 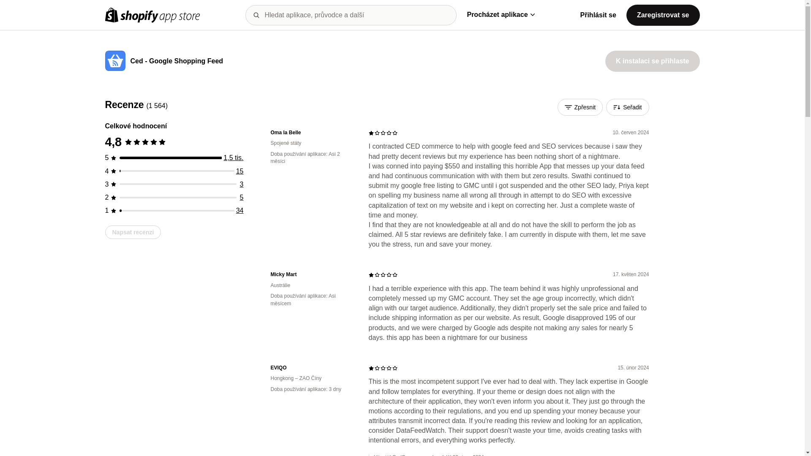 I want to click on Micky Mart, so click(x=313, y=274).